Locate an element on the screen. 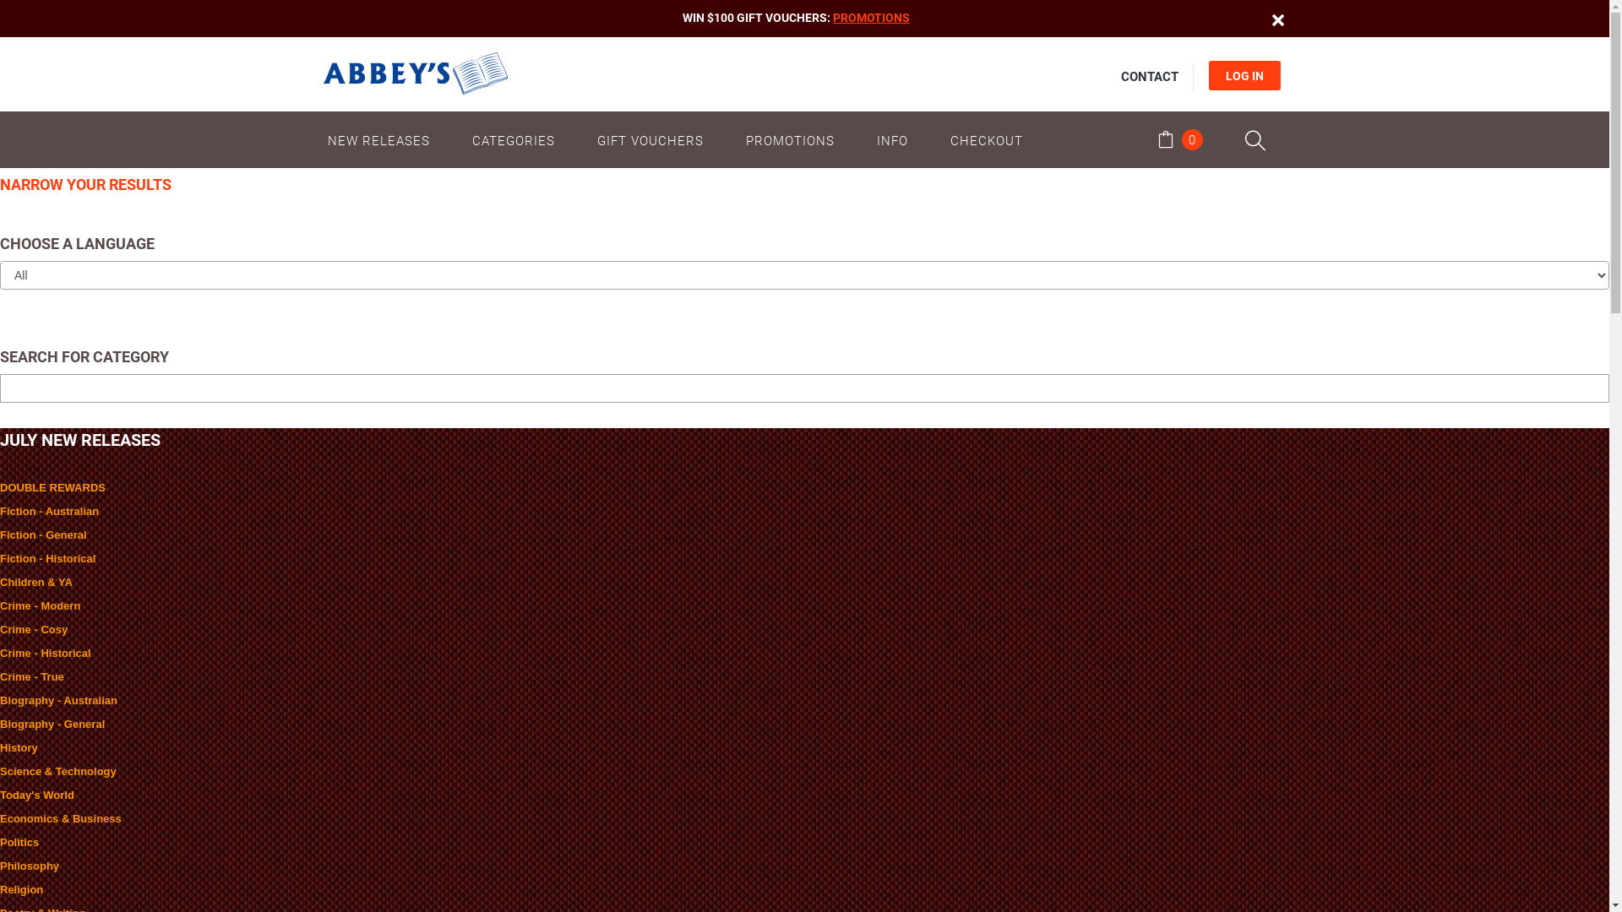 This screenshot has height=912, width=1622. Biography - General is located at coordinates (52, 725).